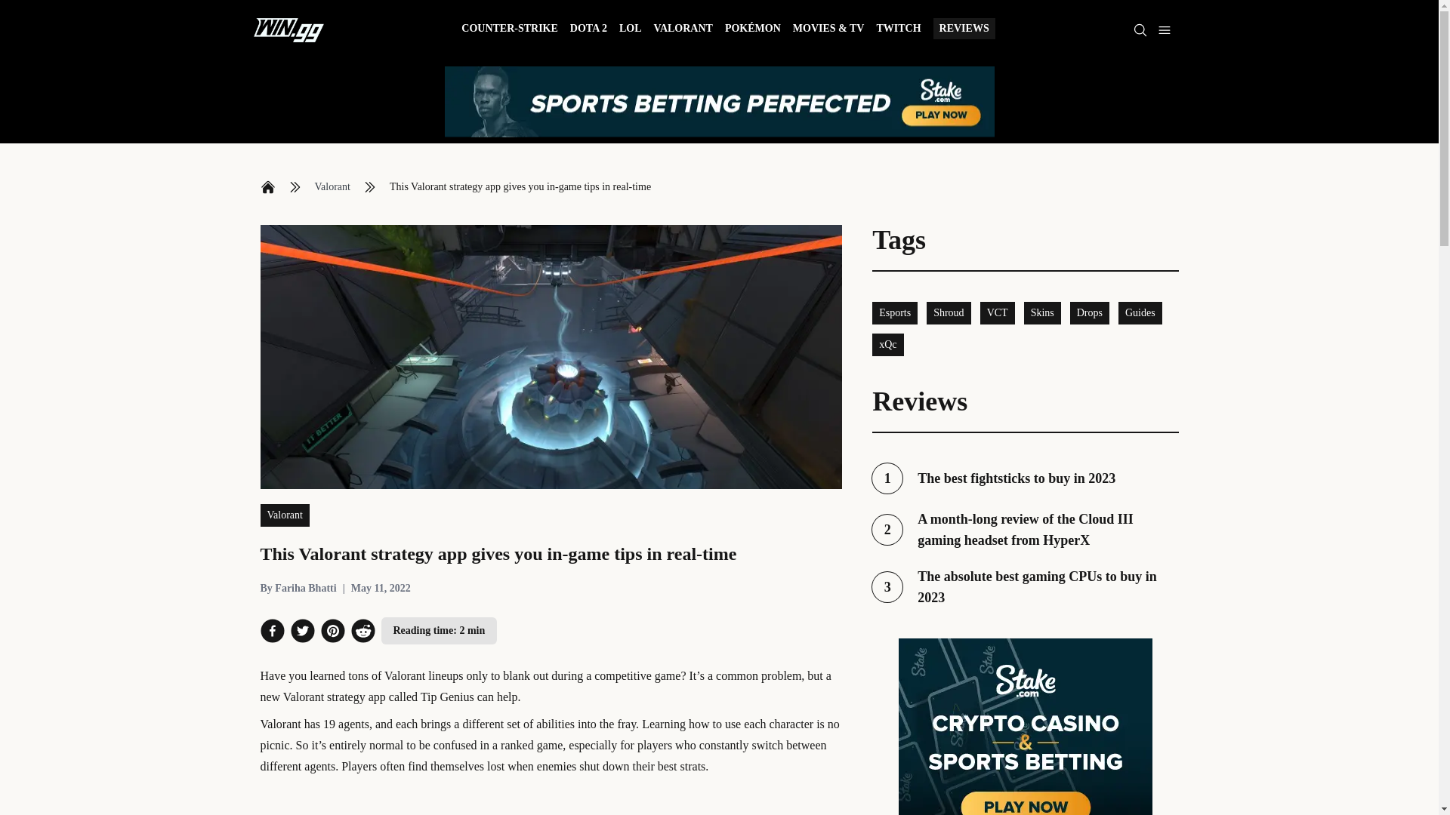 This screenshot has width=1450, height=815. I want to click on VALORANT, so click(728, 724).